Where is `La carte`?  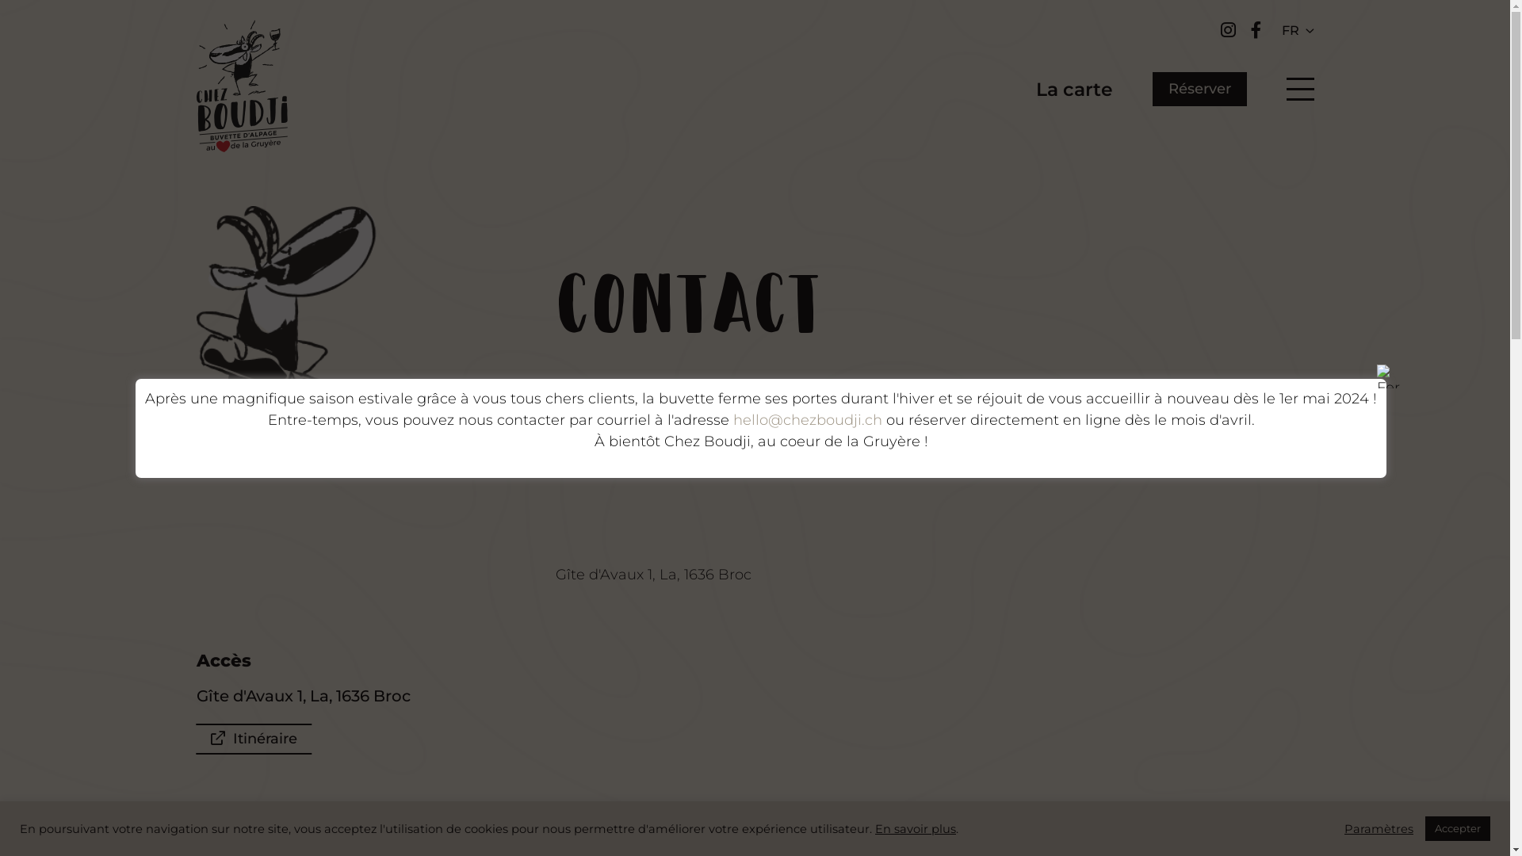
La carte is located at coordinates (1073, 89).